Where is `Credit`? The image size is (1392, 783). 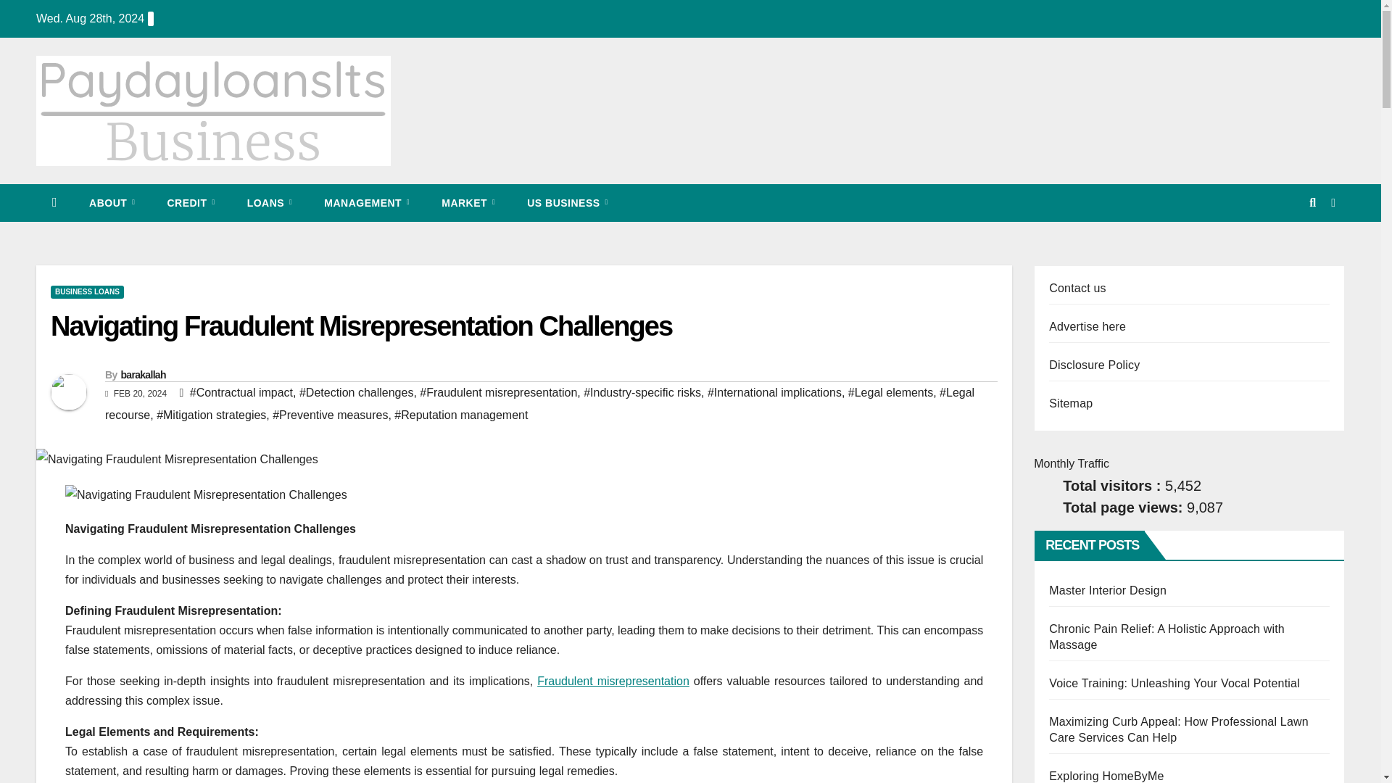 Credit is located at coordinates (190, 202).